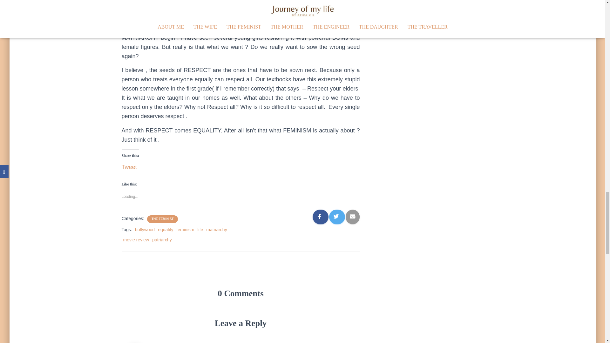  What do you see at coordinates (200, 229) in the screenshot?
I see `life` at bounding box center [200, 229].